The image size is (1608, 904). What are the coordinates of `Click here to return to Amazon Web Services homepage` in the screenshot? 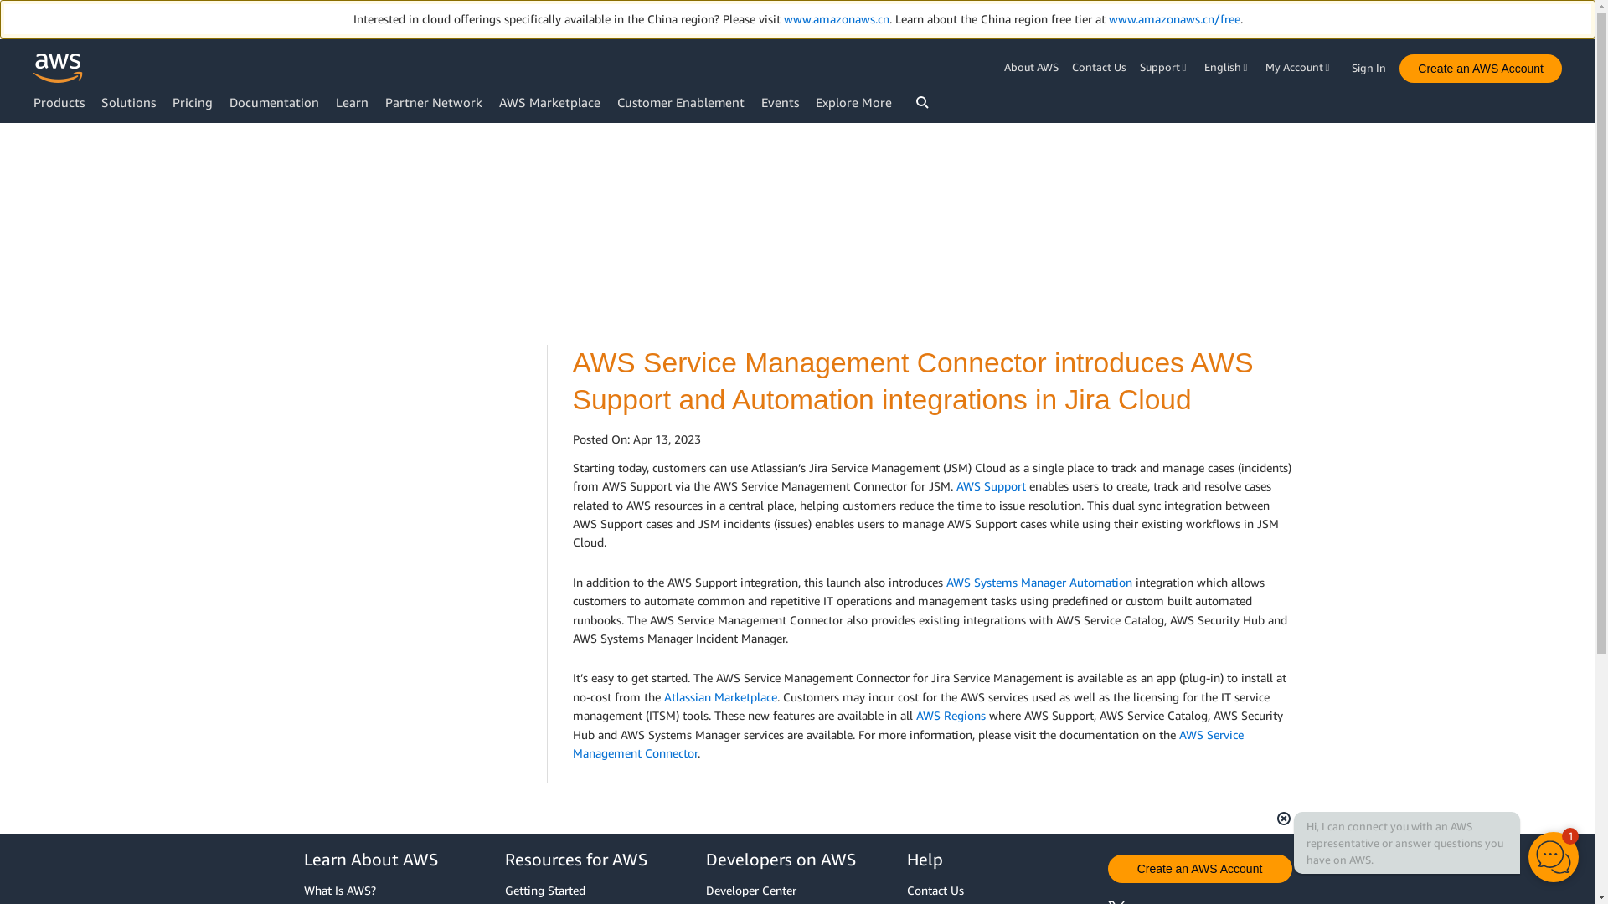 It's located at (59, 68).